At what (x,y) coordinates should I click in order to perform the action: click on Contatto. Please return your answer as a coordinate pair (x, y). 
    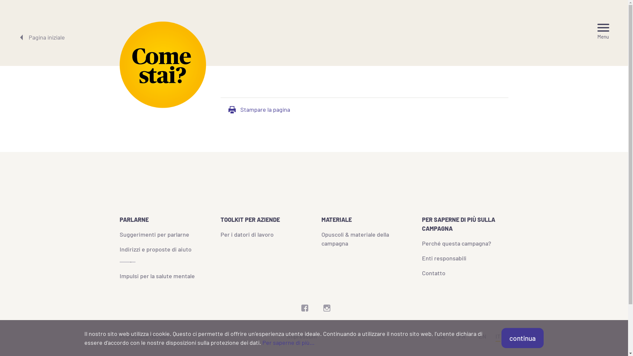
    Looking at the image, I should click on (434, 273).